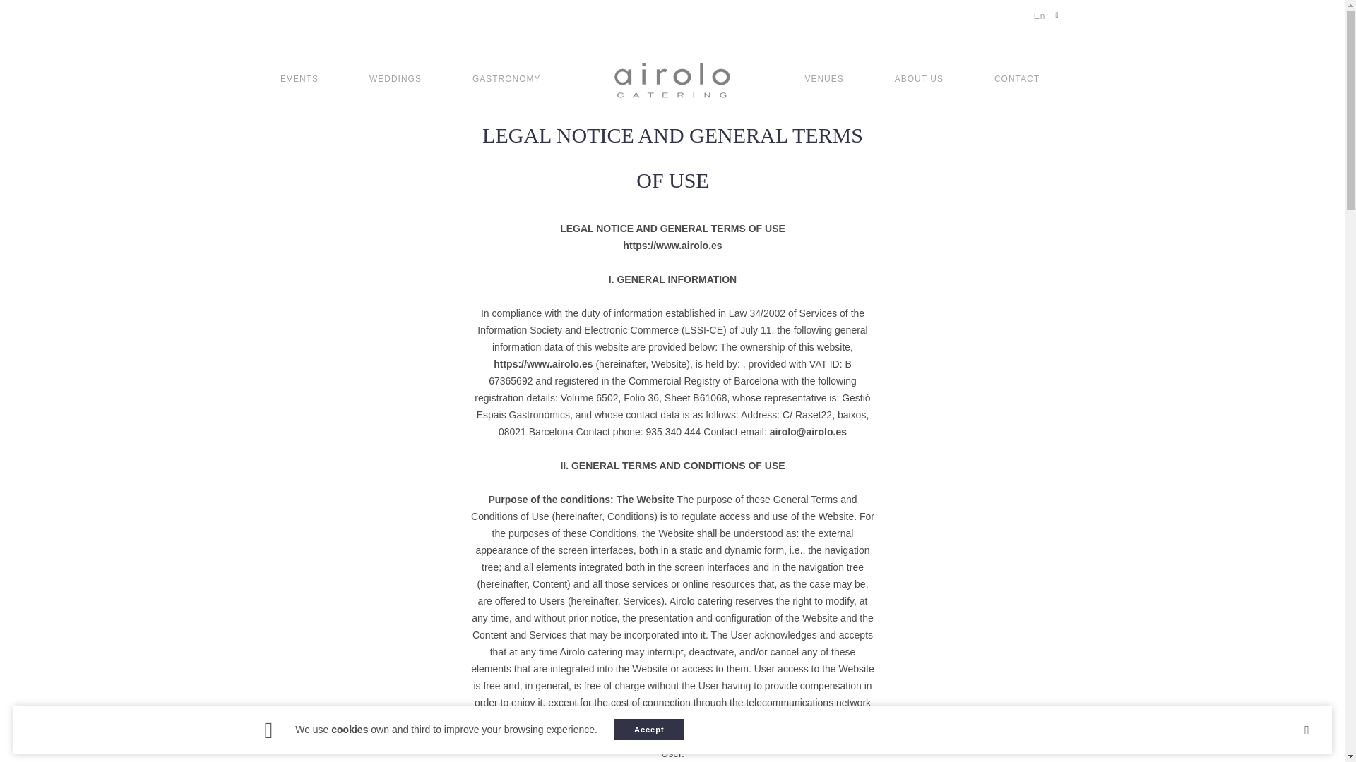 The width and height of the screenshot is (1356, 762). Describe the element at coordinates (649, 730) in the screenshot. I see `Accept` at that location.